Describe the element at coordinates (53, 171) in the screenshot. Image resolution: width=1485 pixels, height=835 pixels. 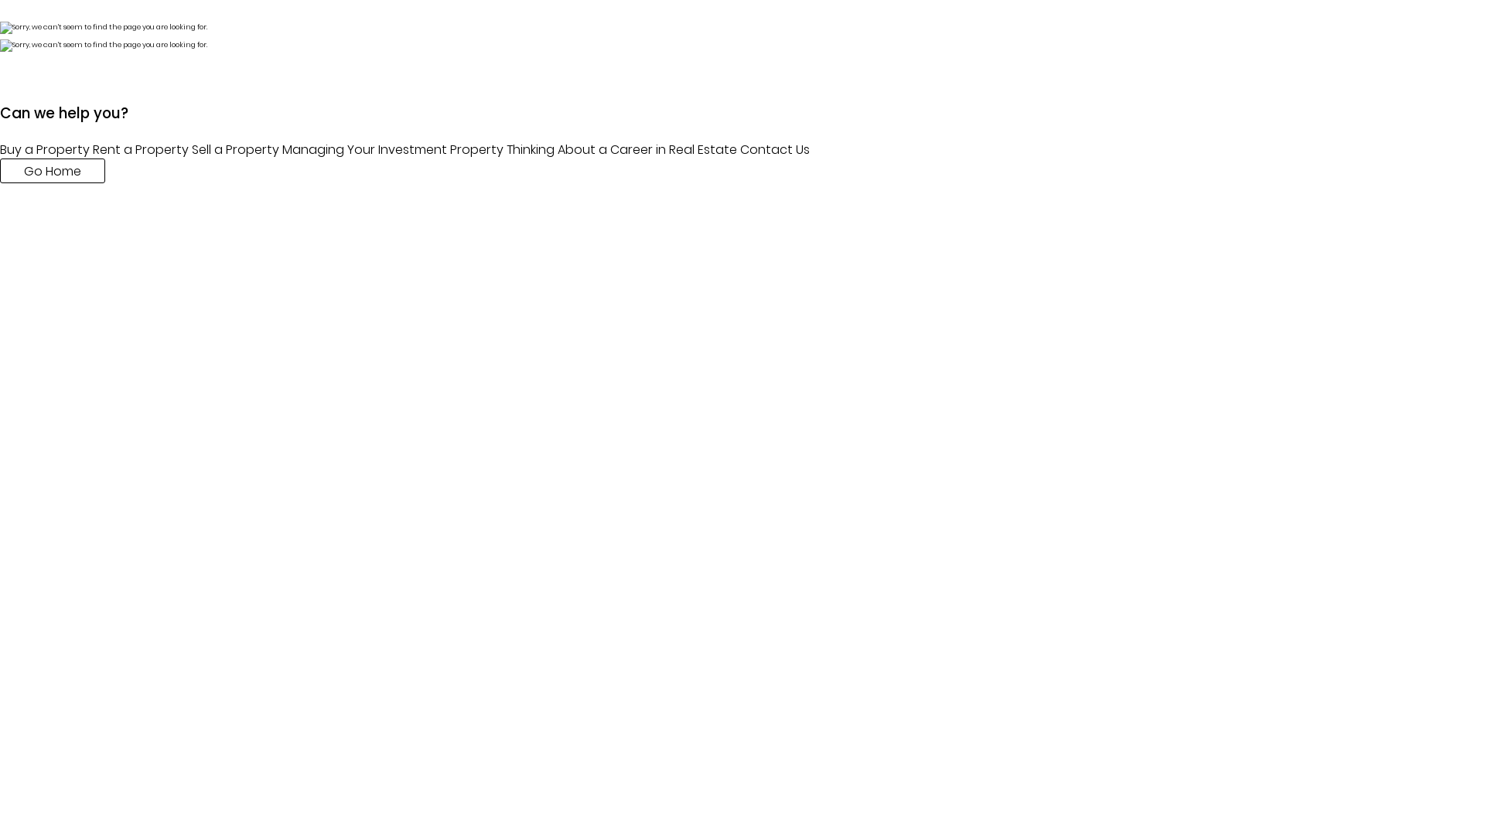
I see `Go Home` at that location.